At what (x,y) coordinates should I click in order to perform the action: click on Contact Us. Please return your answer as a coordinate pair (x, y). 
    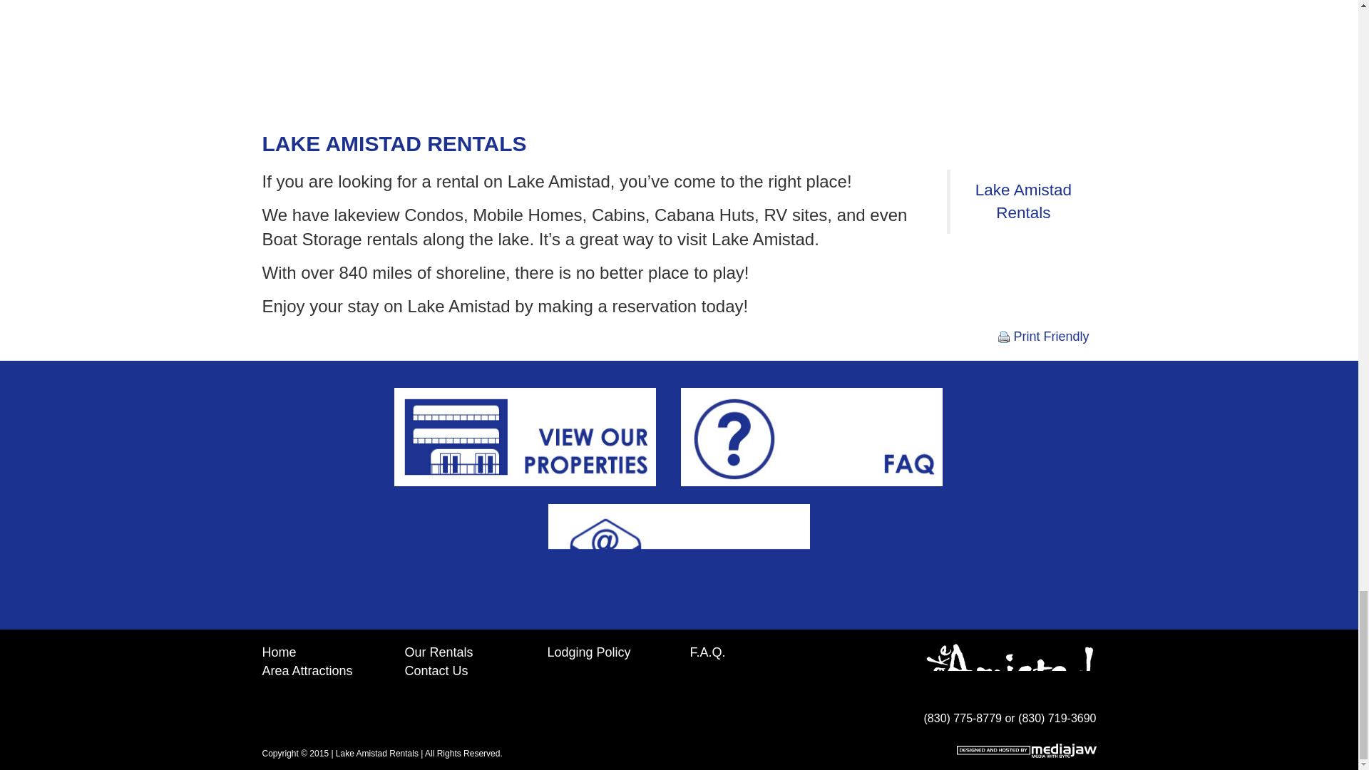
    Looking at the image, I should click on (436, 670).